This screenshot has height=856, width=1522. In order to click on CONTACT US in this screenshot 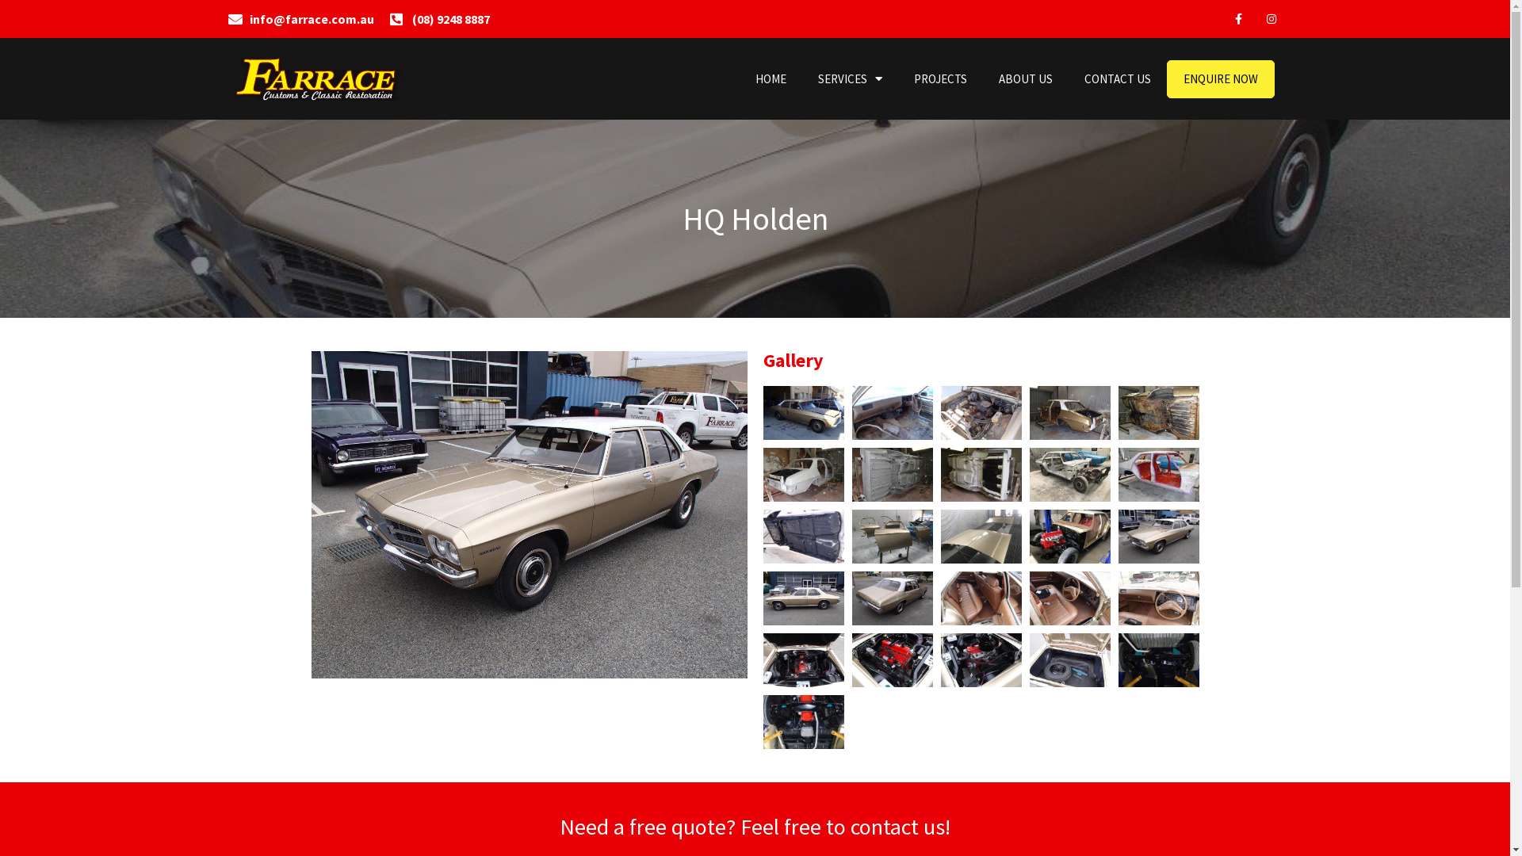, I will do `click(1118, 79)`.